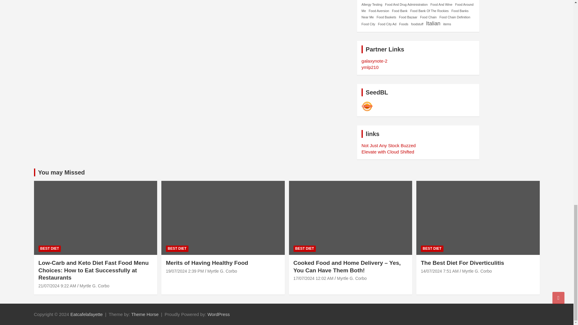 The width and height of the screenshot is (578, 325). What do you see at coordinates (185, 271) in the screenshot?
I see `Merits of Having Healthy Food` at bounding box center [185, 271].